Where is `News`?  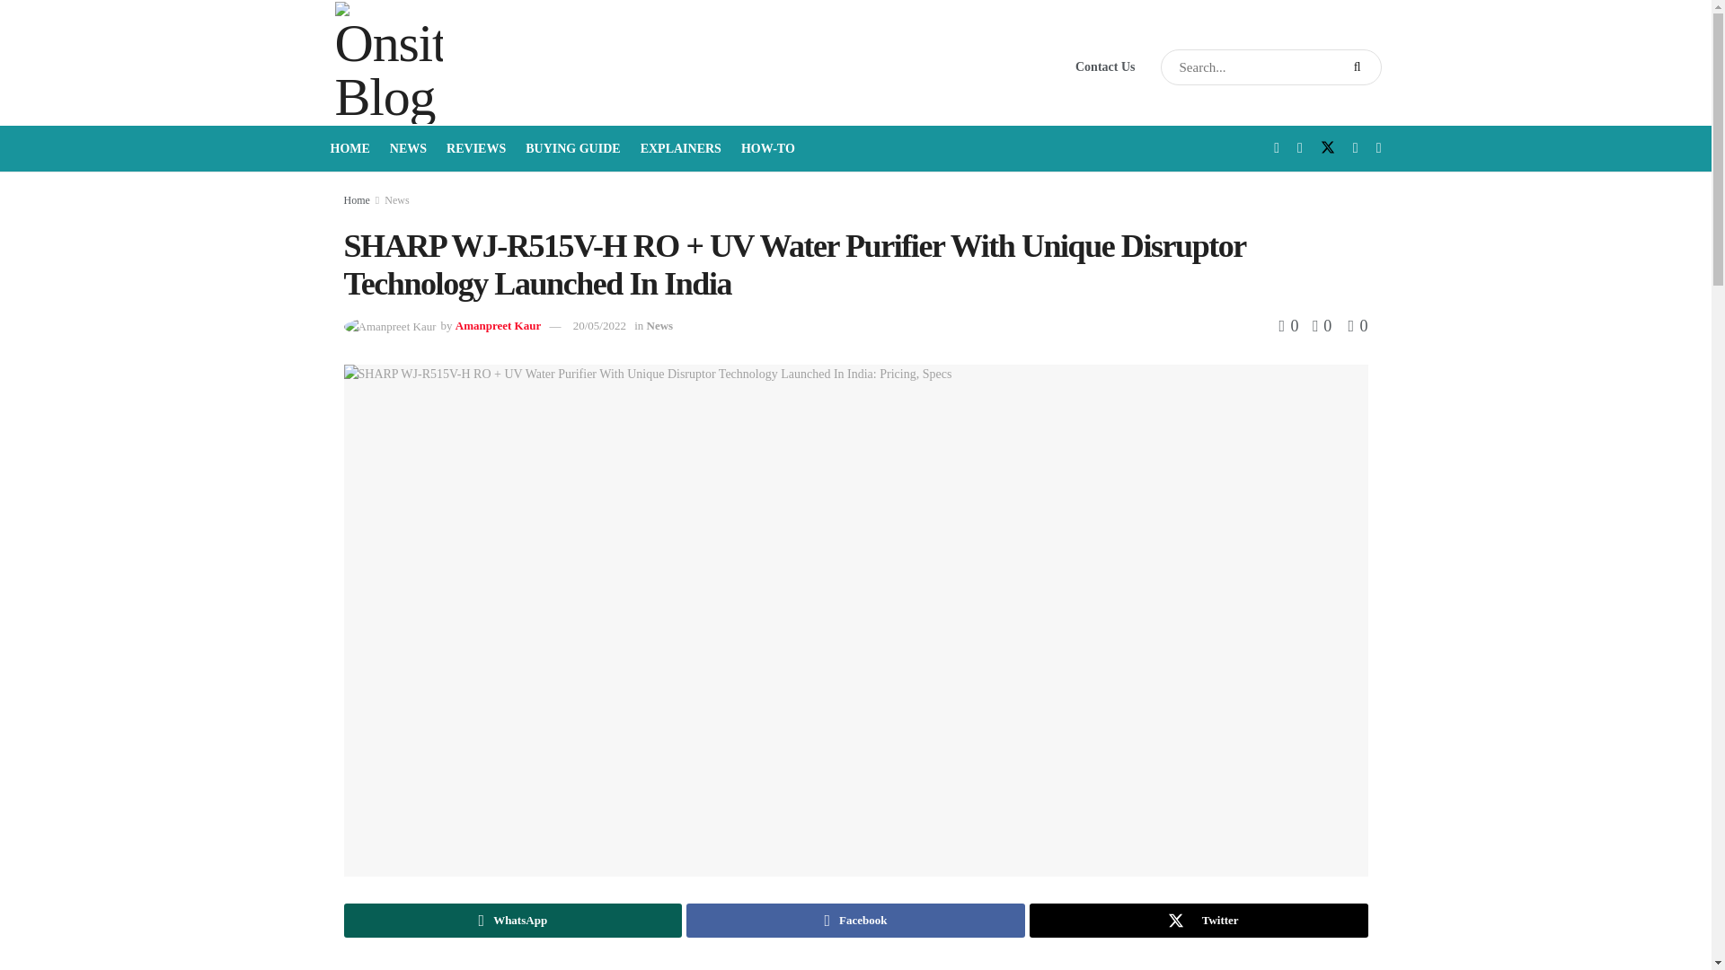 News is located at coordinates (660, 325).